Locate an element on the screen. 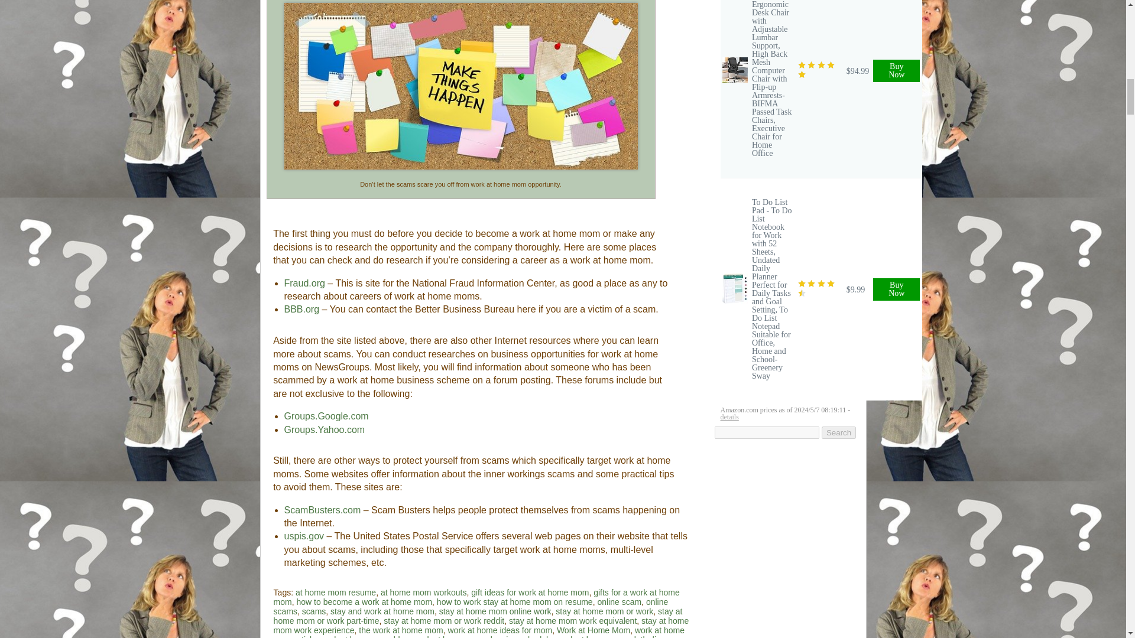 The width and height of the screenshot is (1135, 638). online scam is located at coordinates (618, 601).